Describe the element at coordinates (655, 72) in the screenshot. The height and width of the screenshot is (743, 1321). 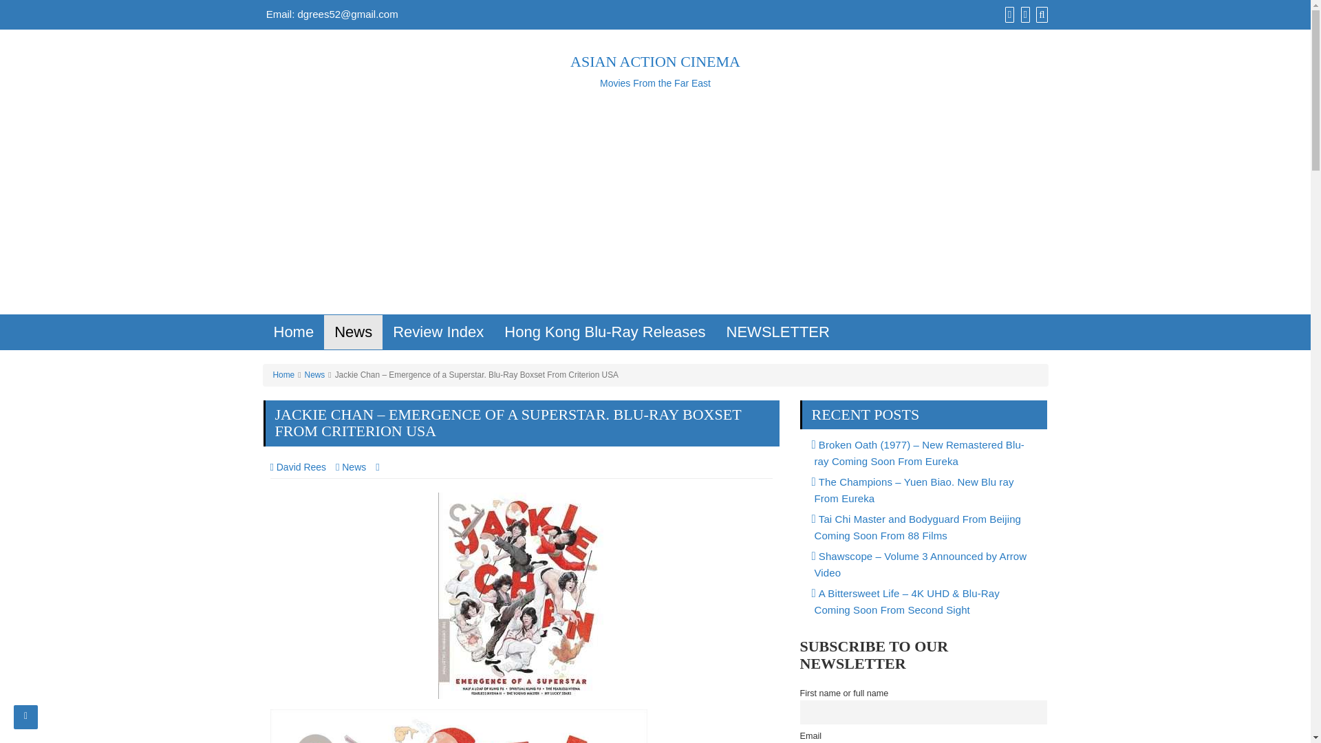
I see `News` at that location.